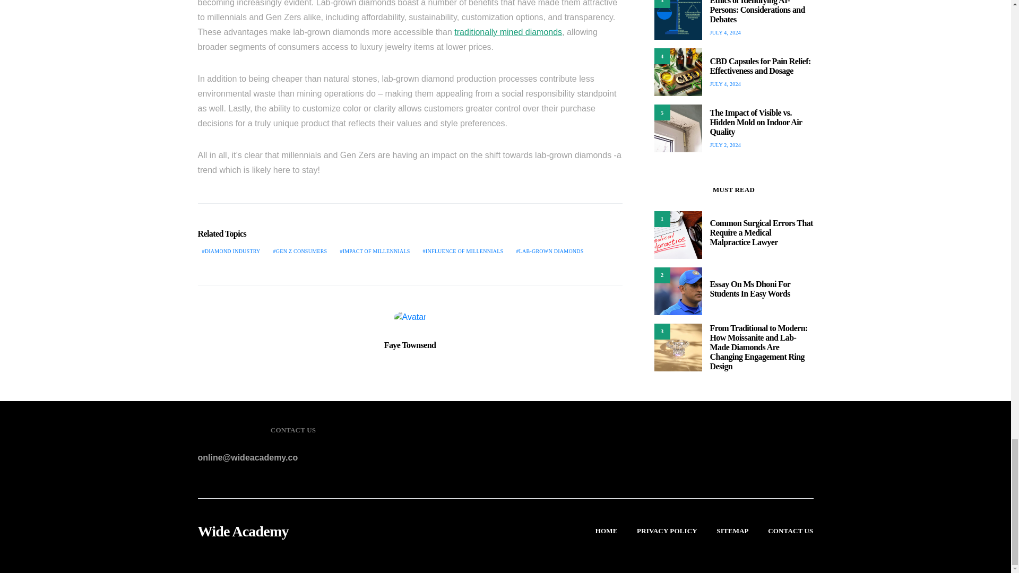  What do you see at coordinates (410, 345) in the screenshot?
I see `Faye Townsend` at bounding box center [410, 345].